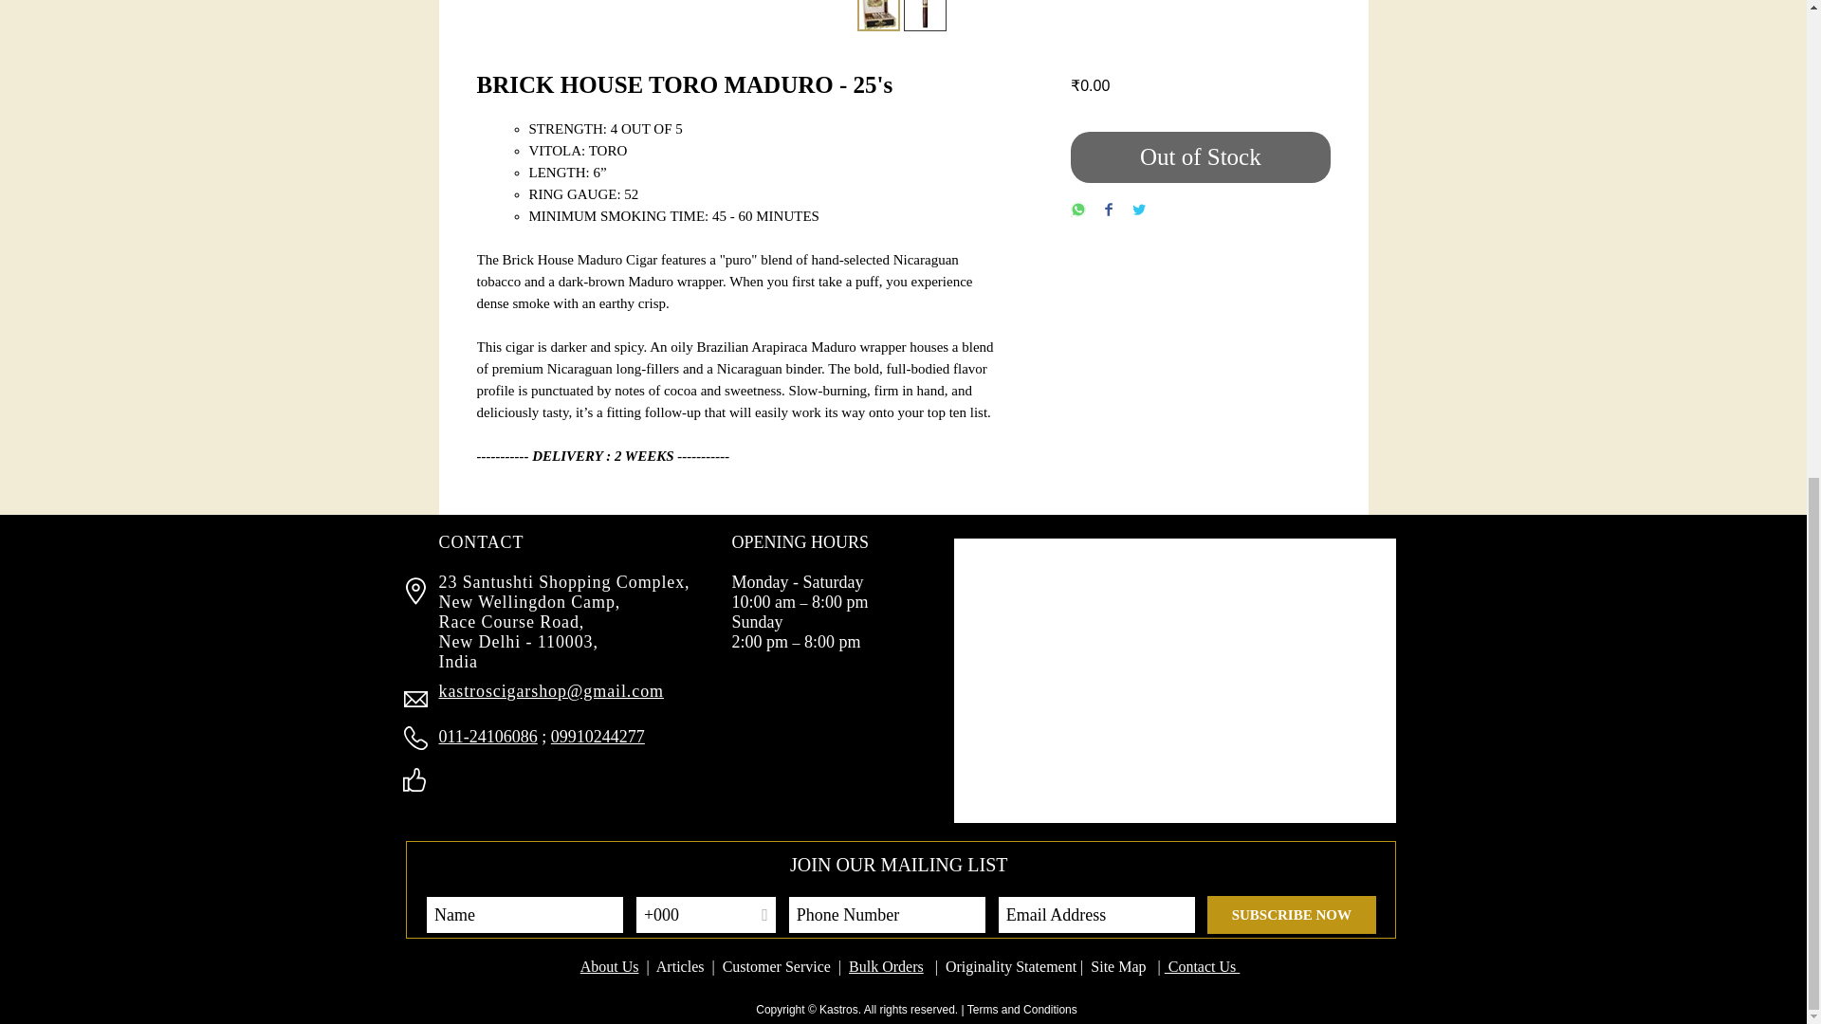 Image resolution: width=1821 pixels, height=1024 pixels. What do you see at coordinates (609, 966) in the screenshot?
I see `About Us` at bounding box center [609, 966].